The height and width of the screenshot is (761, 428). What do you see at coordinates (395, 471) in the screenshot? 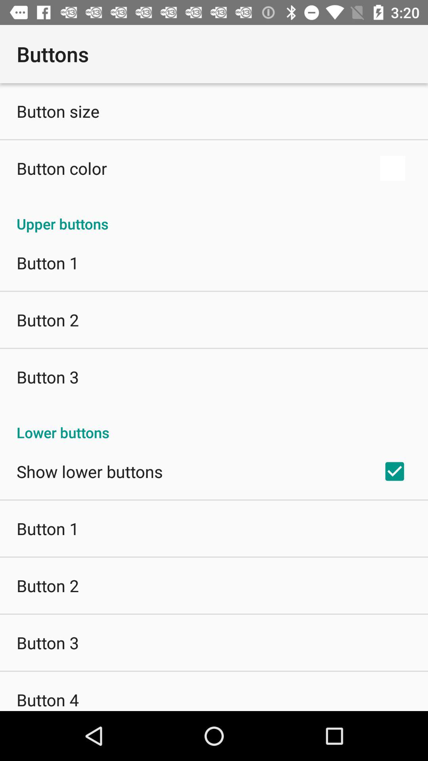
I see `open item to the right of the show lower buttons icon` at bounding box center [395, 471].